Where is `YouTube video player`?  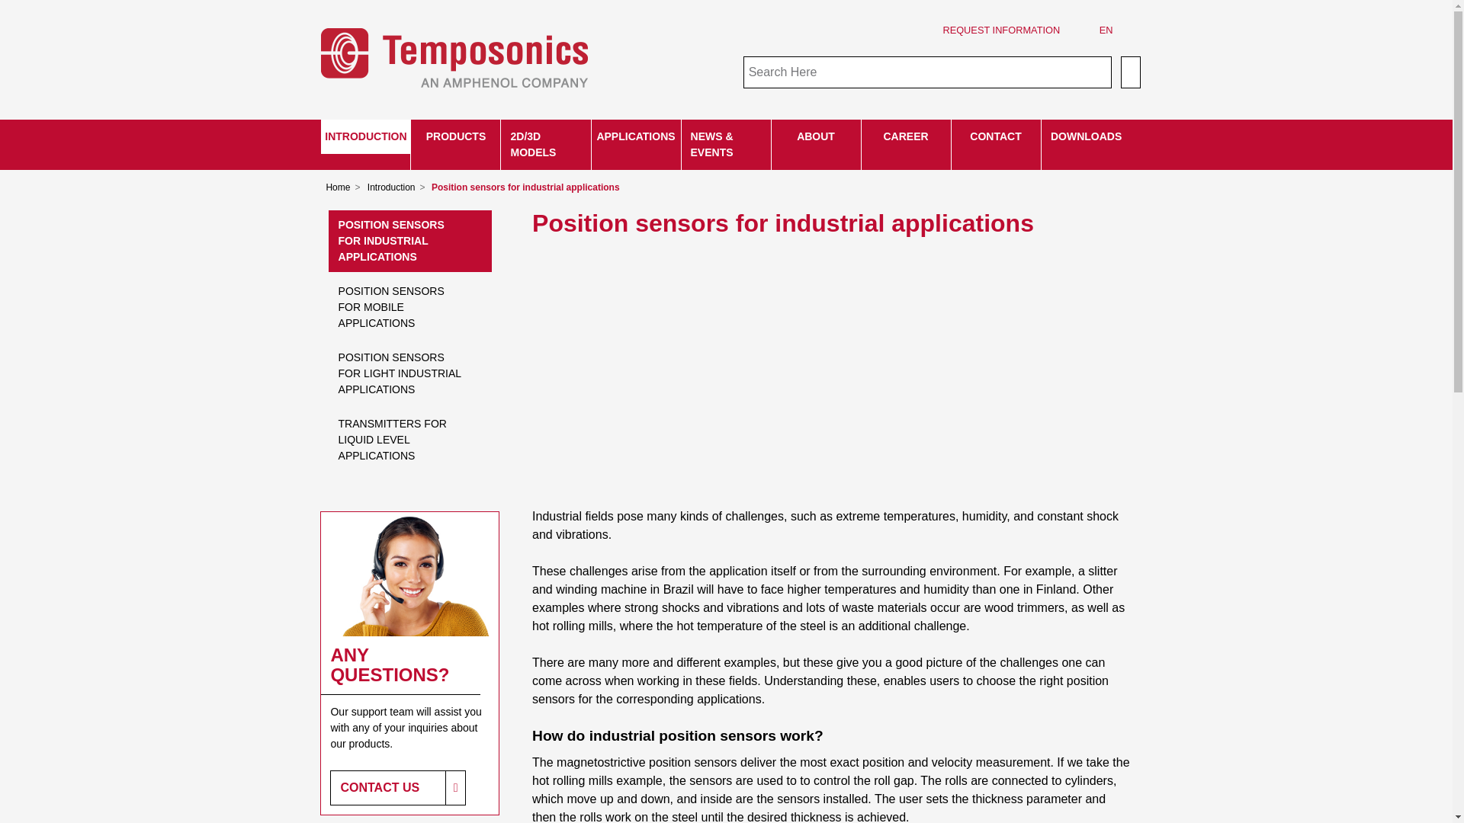
YouTube video player is located at coordinates (746, 369).